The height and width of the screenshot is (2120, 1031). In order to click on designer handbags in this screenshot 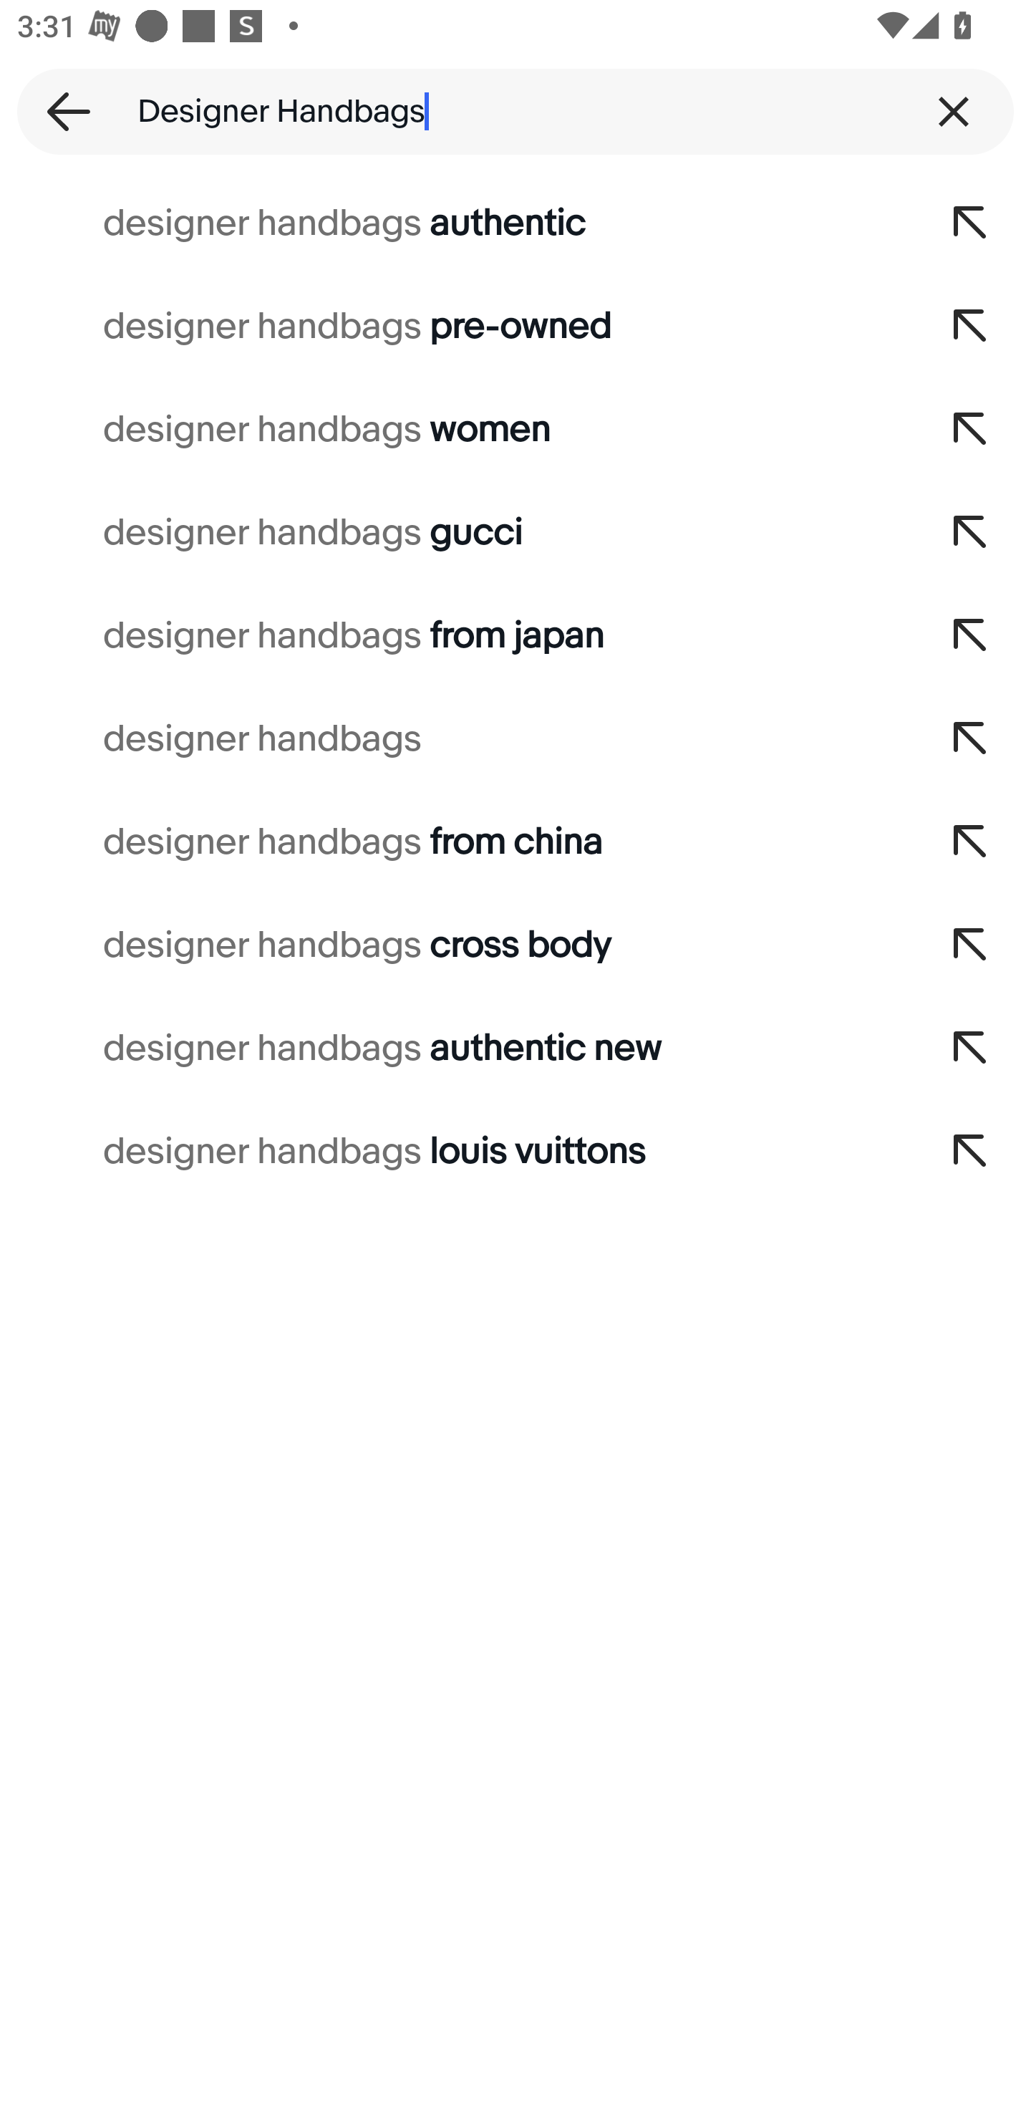, I will do `click(455, 739)`.